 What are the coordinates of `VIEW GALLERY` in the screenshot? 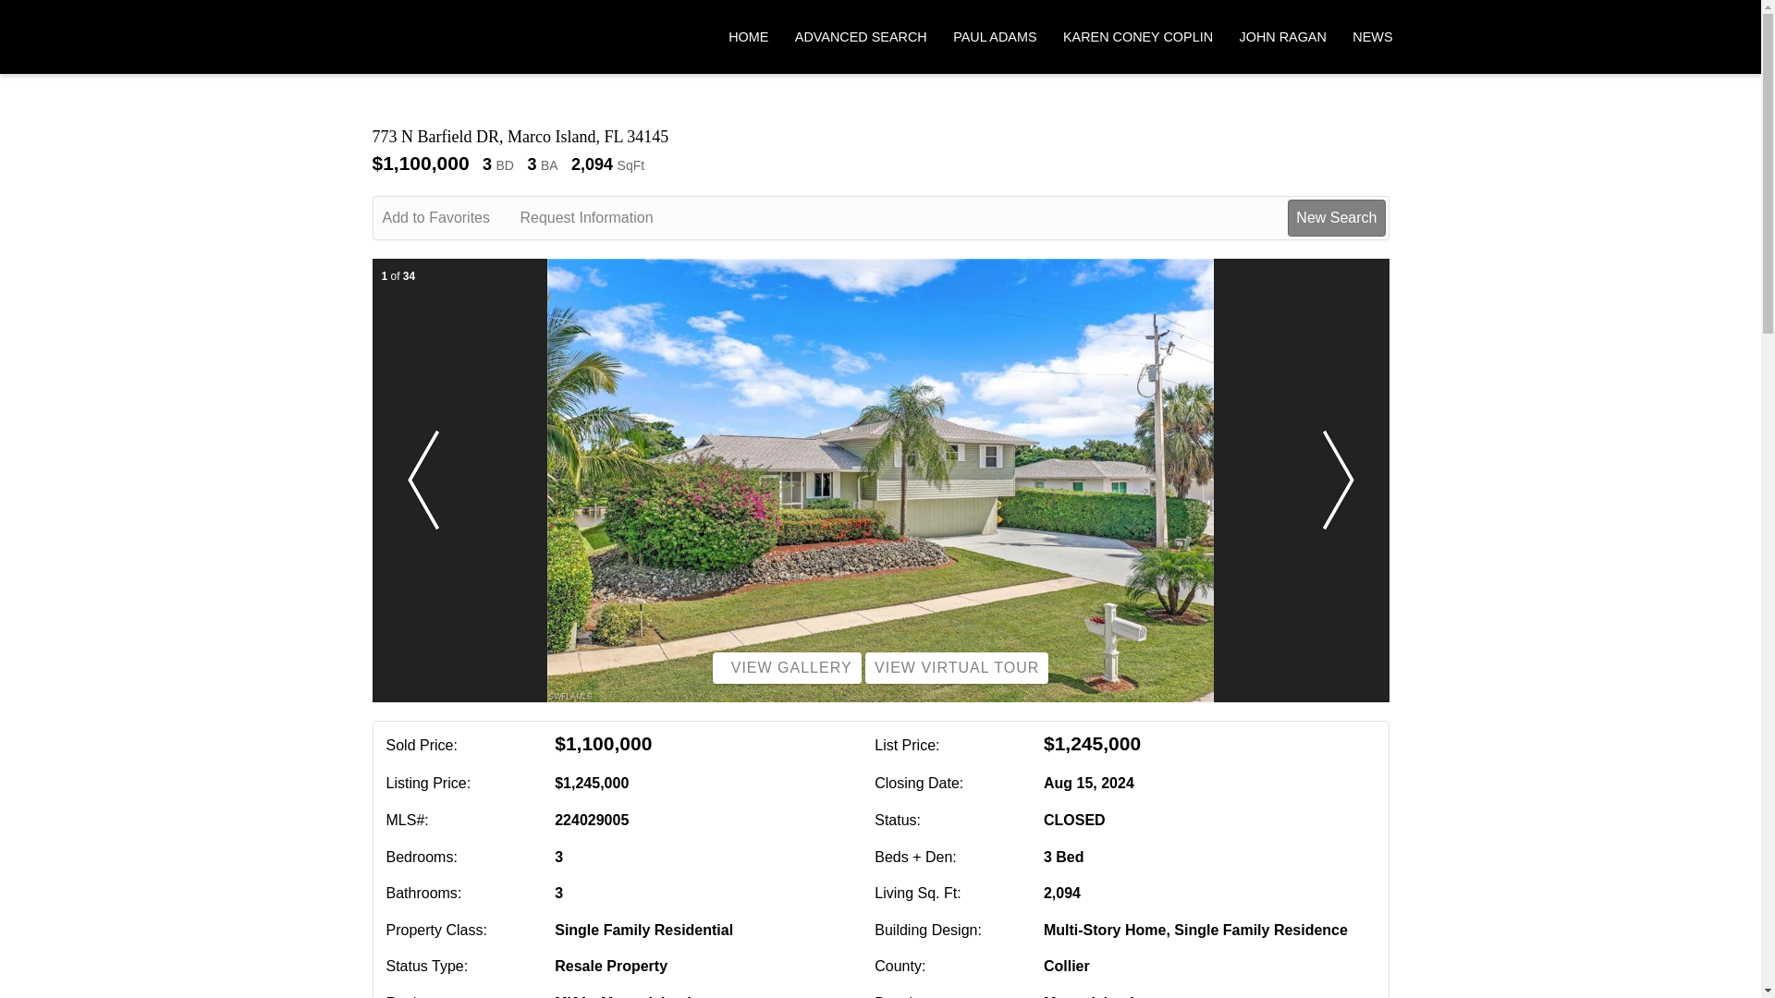 It's located at (787, 667).